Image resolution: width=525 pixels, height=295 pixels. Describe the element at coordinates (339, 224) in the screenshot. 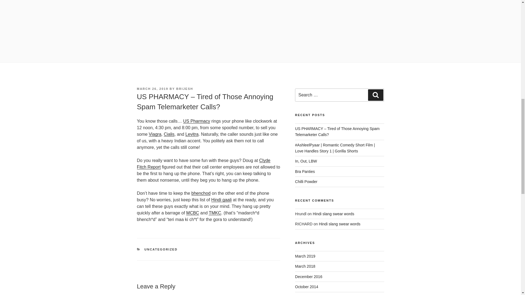

I see `Hindi slang swear words` at that location.